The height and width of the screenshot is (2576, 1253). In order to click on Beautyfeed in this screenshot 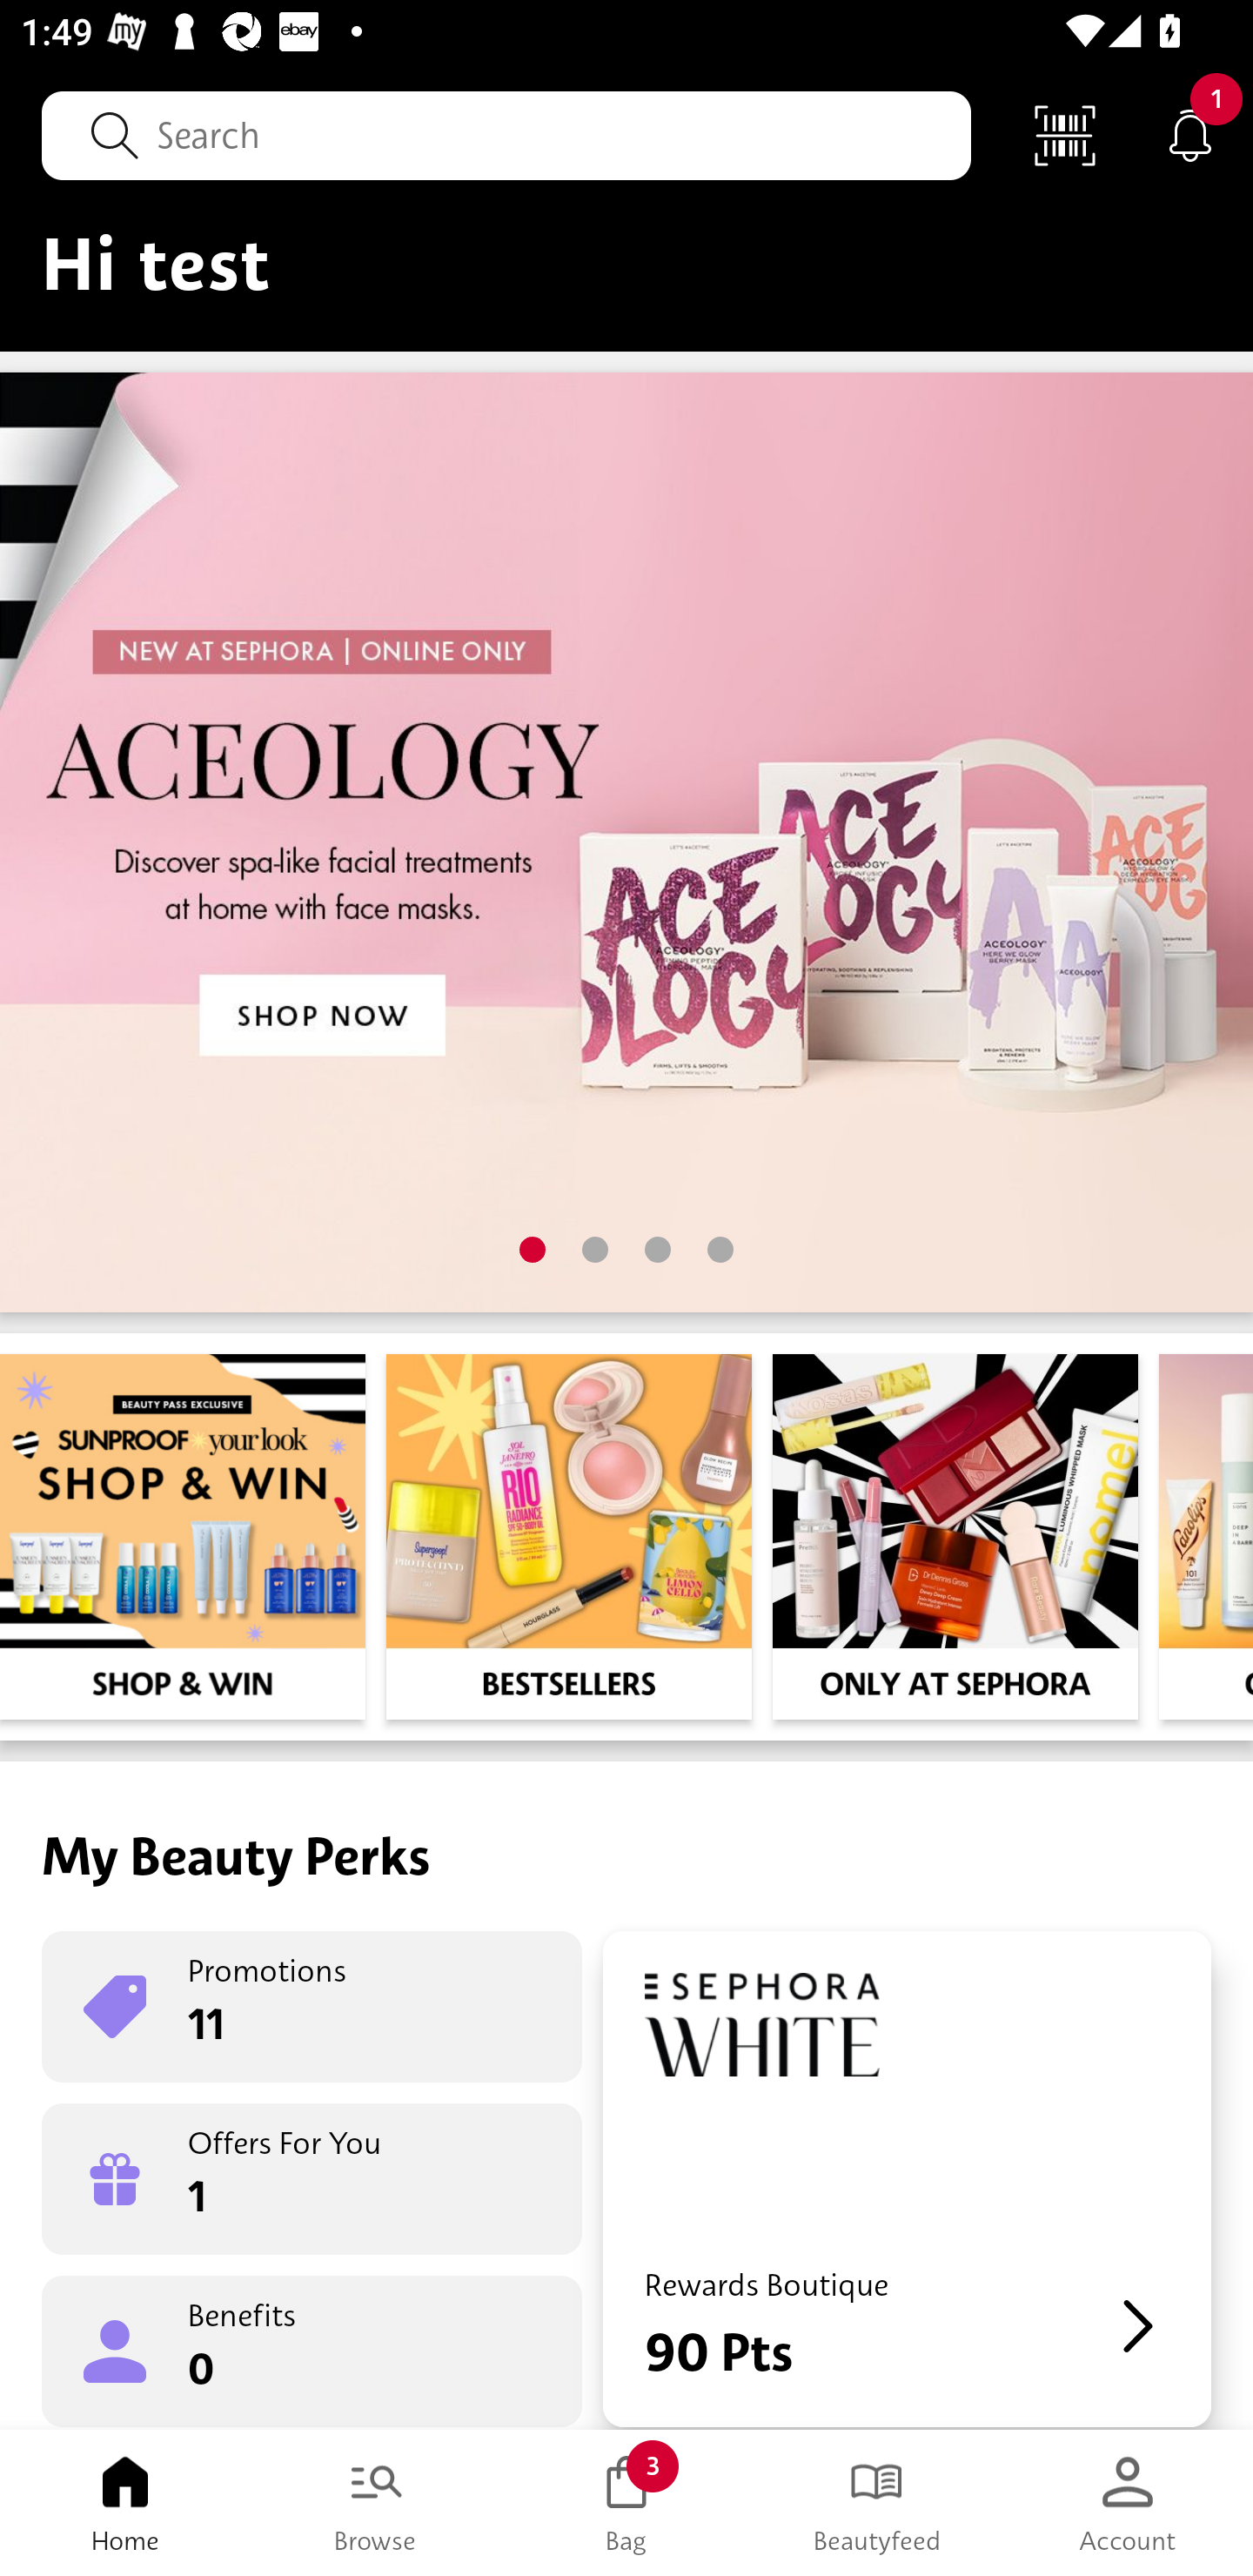, I will do `click(877, 2503)`.